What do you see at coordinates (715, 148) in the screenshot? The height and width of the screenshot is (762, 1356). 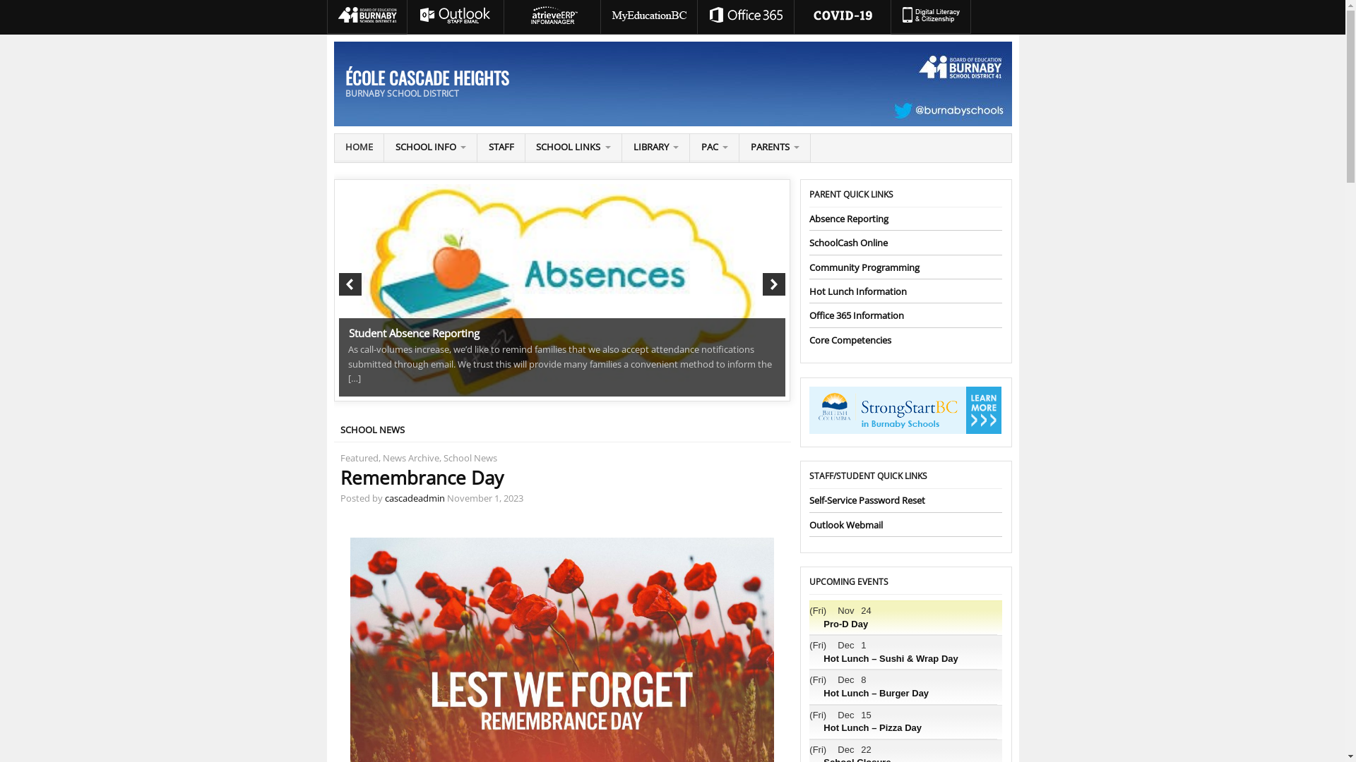 I see `PAC` at bounding box center [715, 148].